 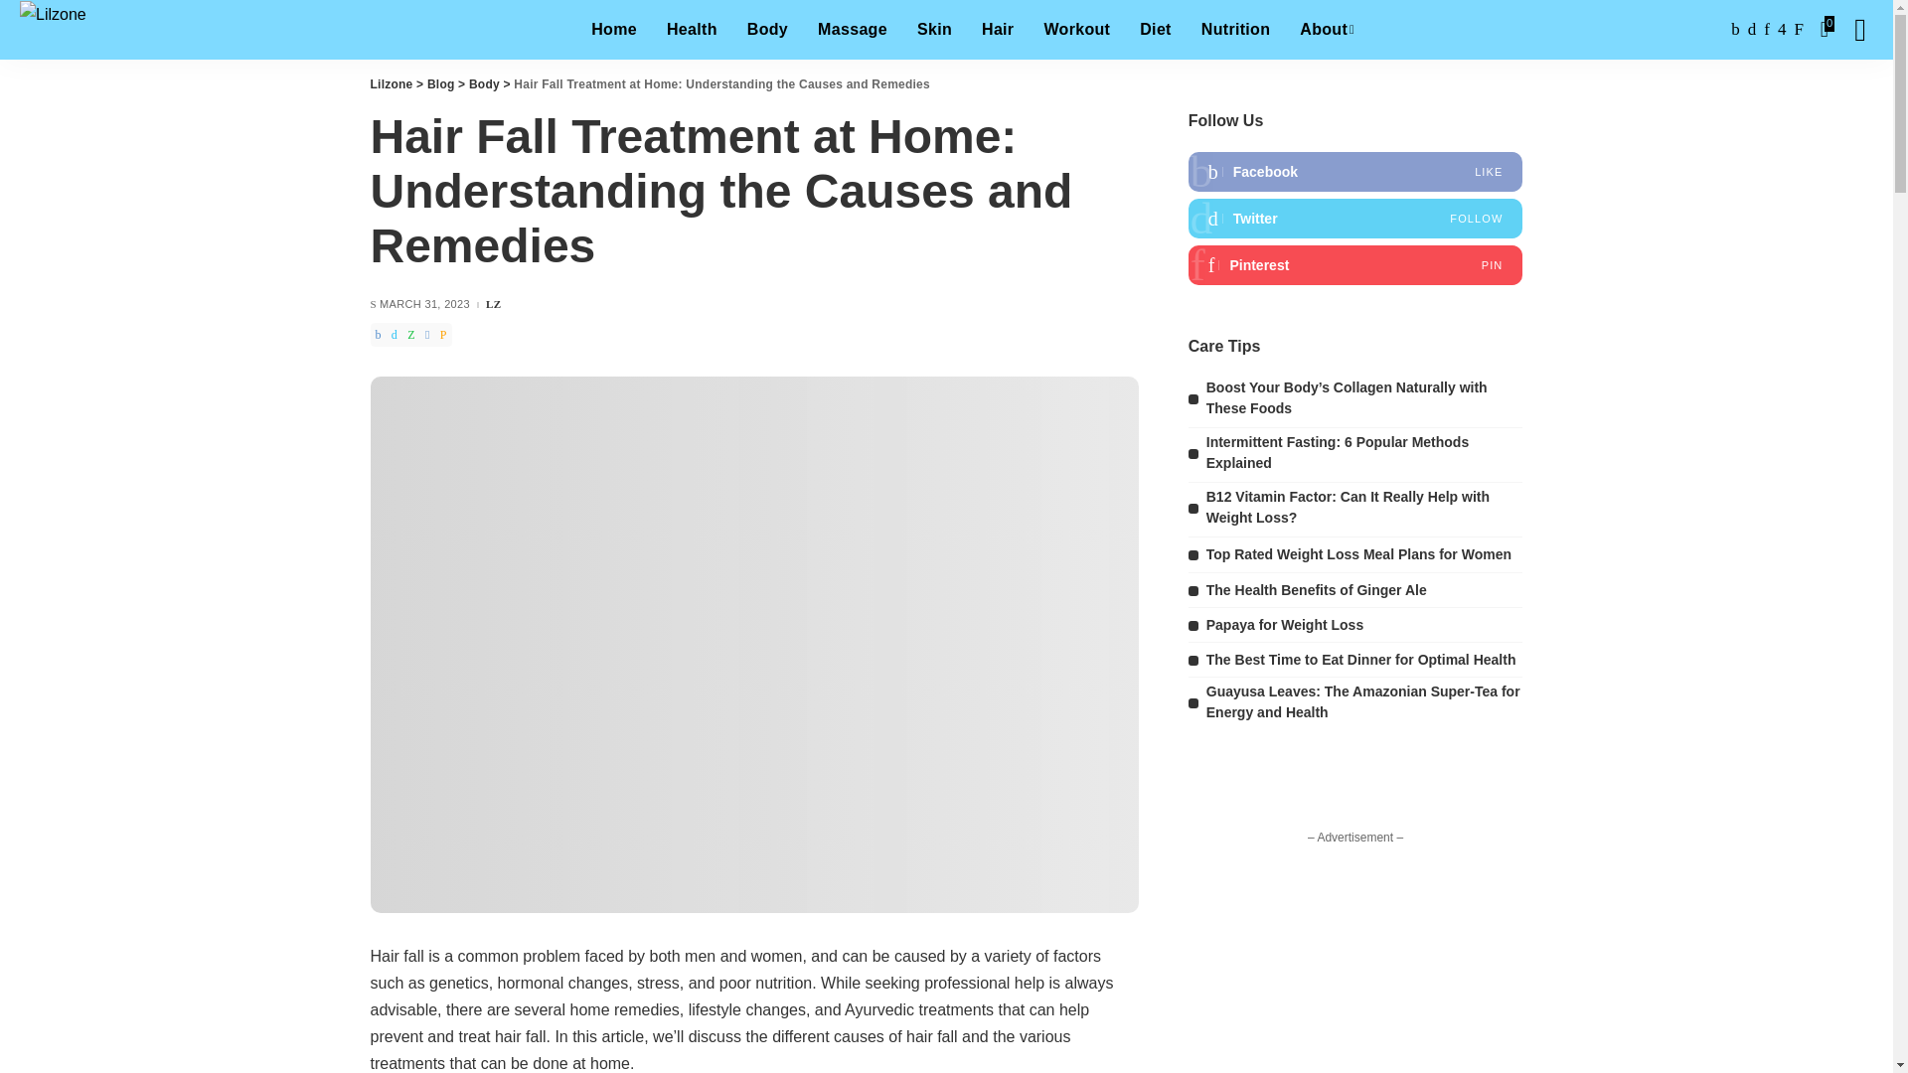 What do you see at coordinates (767, 30) in the screenshot?
I see `Body` at bounding box center [767, 30].